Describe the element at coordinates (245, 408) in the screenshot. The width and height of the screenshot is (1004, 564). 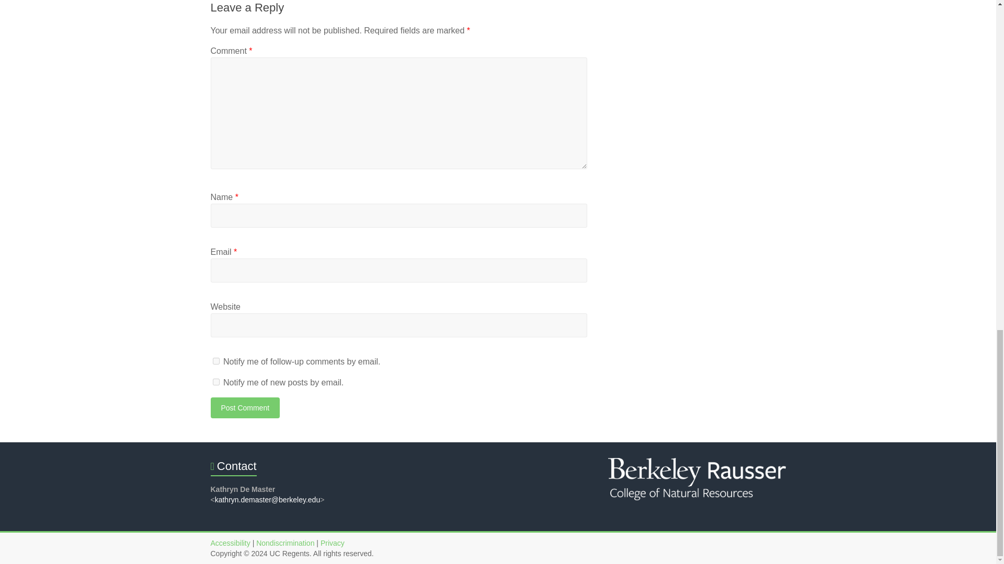
I see `Post Comment` at that location.